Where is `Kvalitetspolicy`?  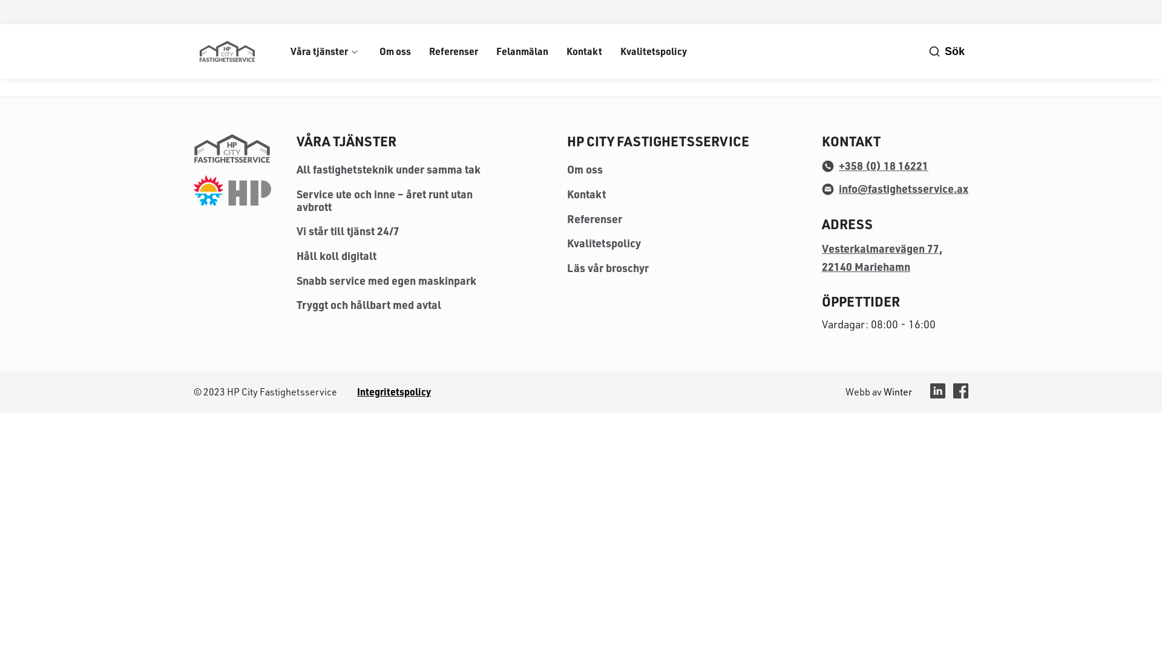
Kvalitetspolicy is located at coordinates (604, 243).